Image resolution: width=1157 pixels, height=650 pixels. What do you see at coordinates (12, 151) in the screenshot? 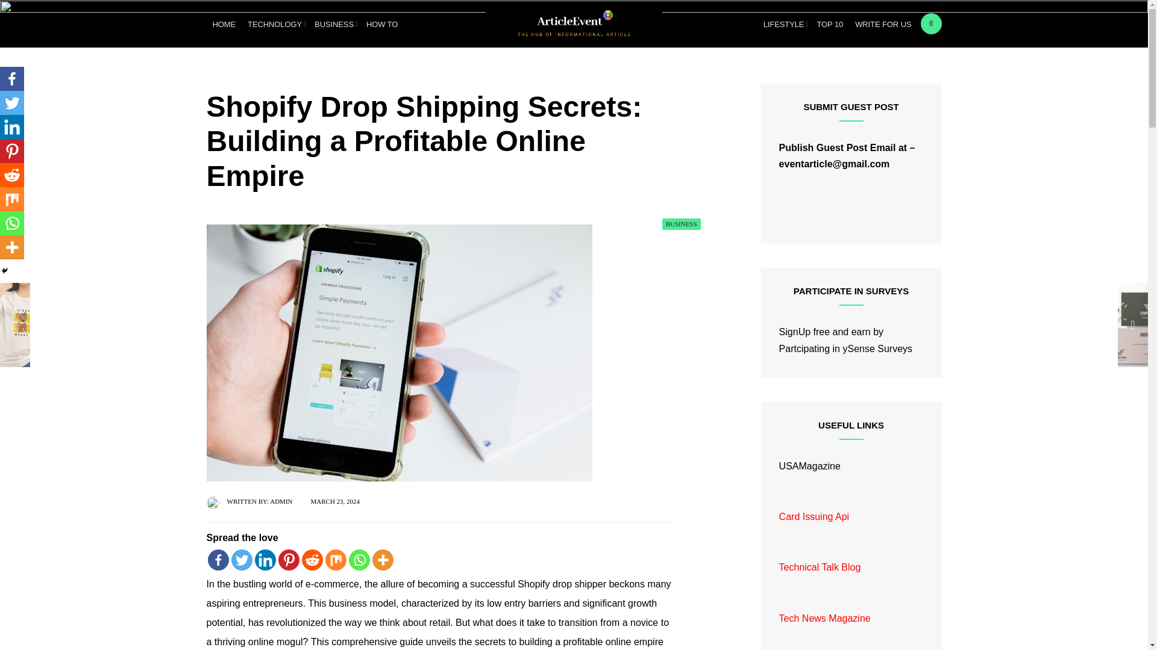
I see `Pinterest` at bounding box center [12, 151].